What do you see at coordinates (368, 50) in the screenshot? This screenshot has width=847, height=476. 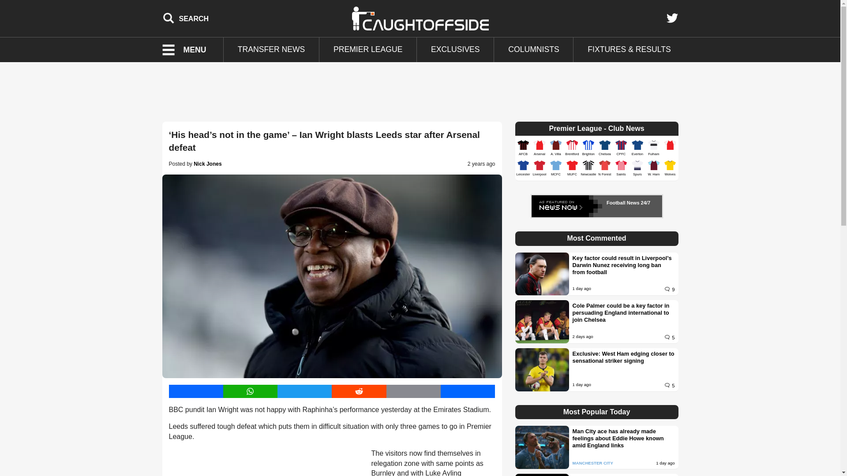 I see `PREMIER LEAGUE` at bounding box center [368, 50].